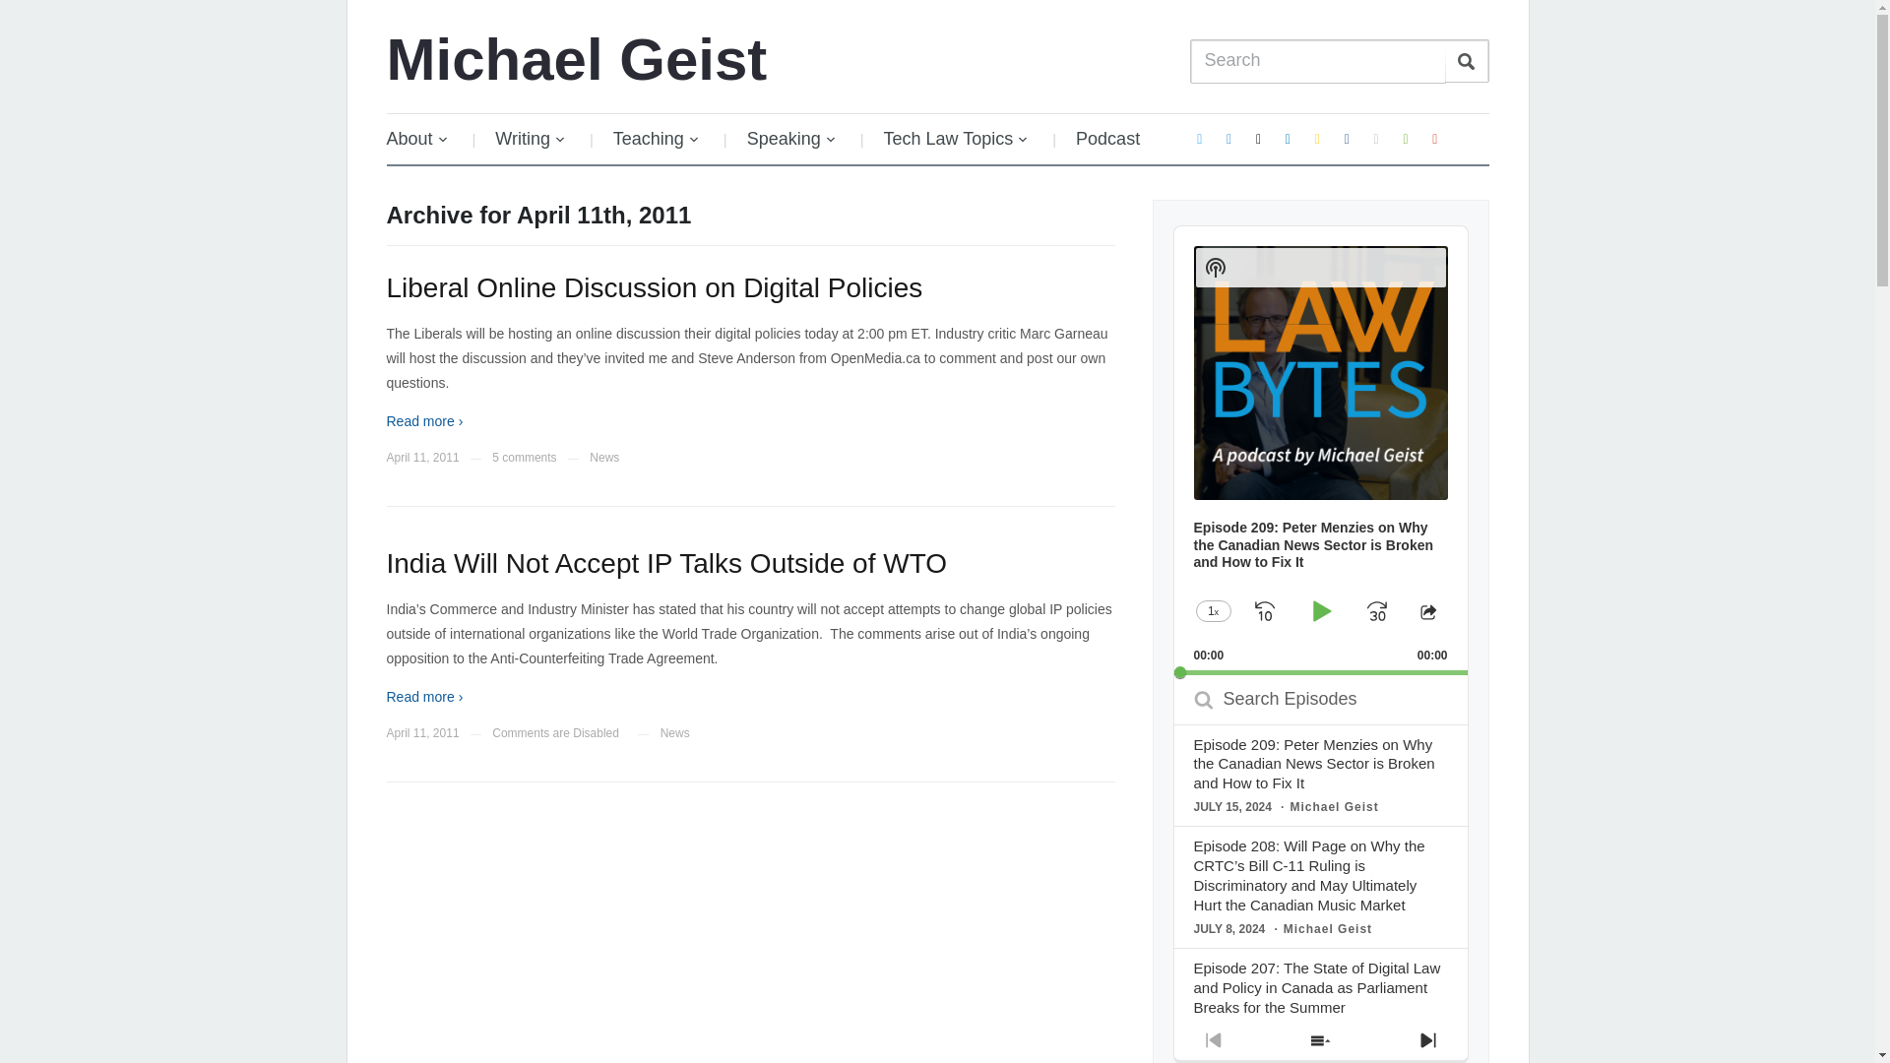 This screenshot has width=1890, height=1063. Describe the element at coordinates (1347, 138) in the screenshot. I see `Facebook` at that location.